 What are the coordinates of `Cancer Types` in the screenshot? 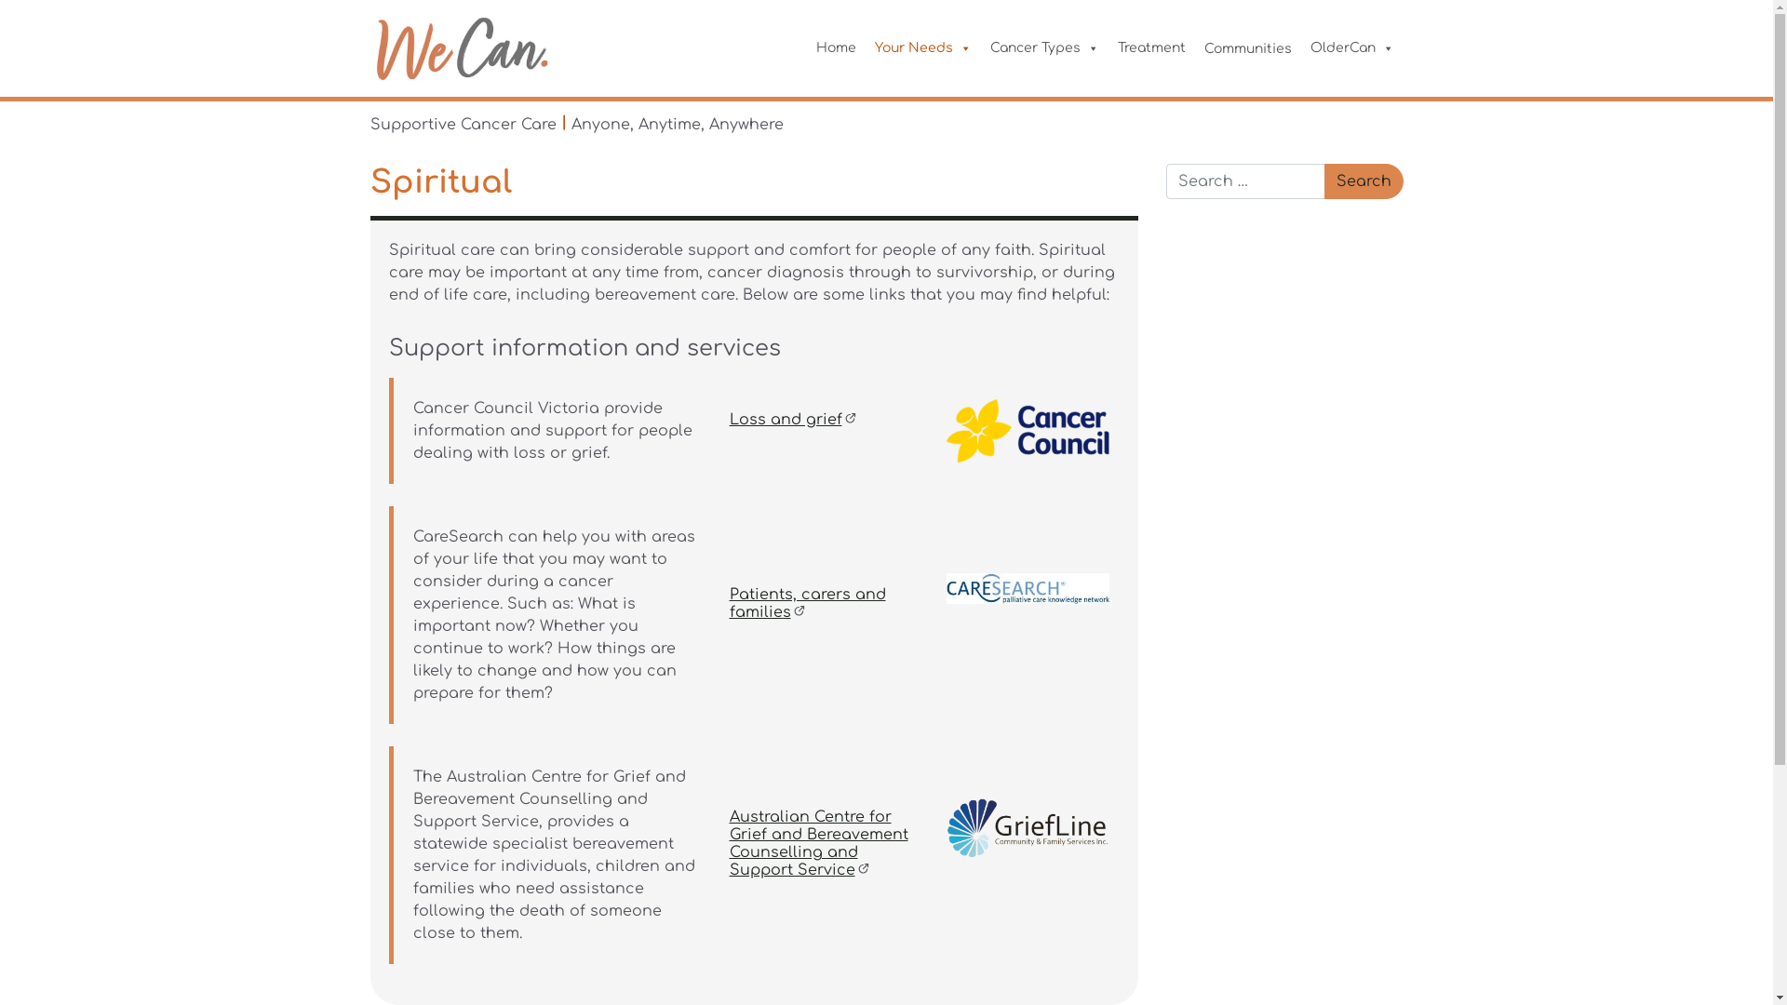 It's located at (1044, 48).